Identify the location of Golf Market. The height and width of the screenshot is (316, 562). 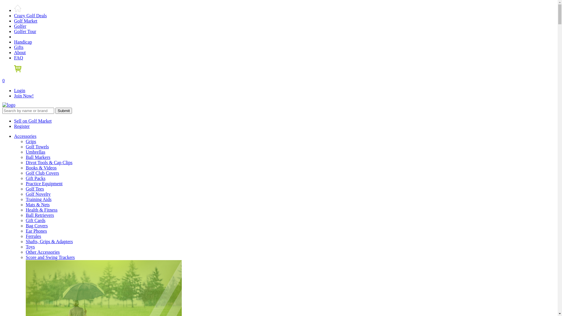
(26, 21).